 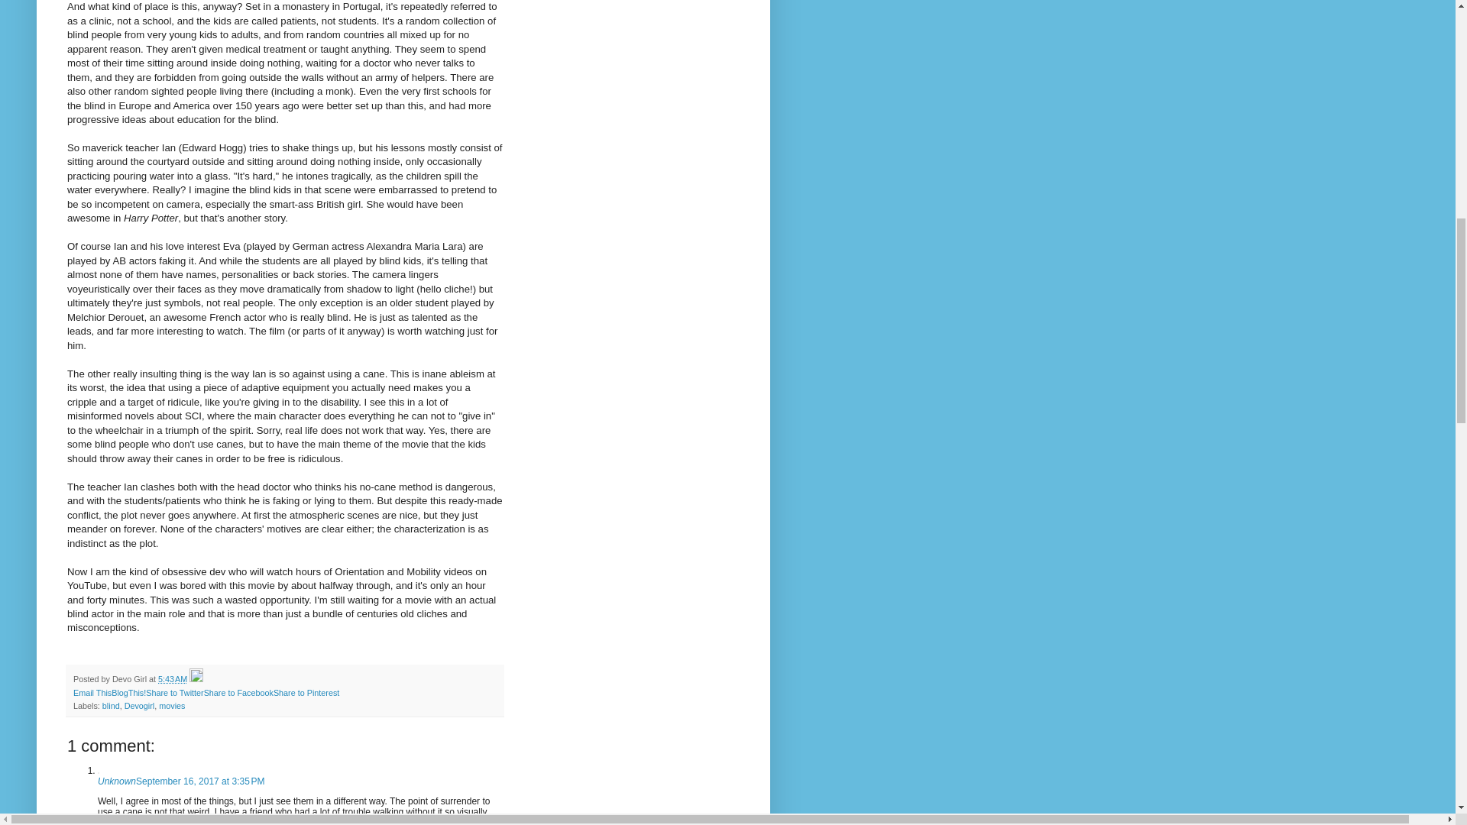 I want to click on Share to Facebook, so click(x=238, y=692).